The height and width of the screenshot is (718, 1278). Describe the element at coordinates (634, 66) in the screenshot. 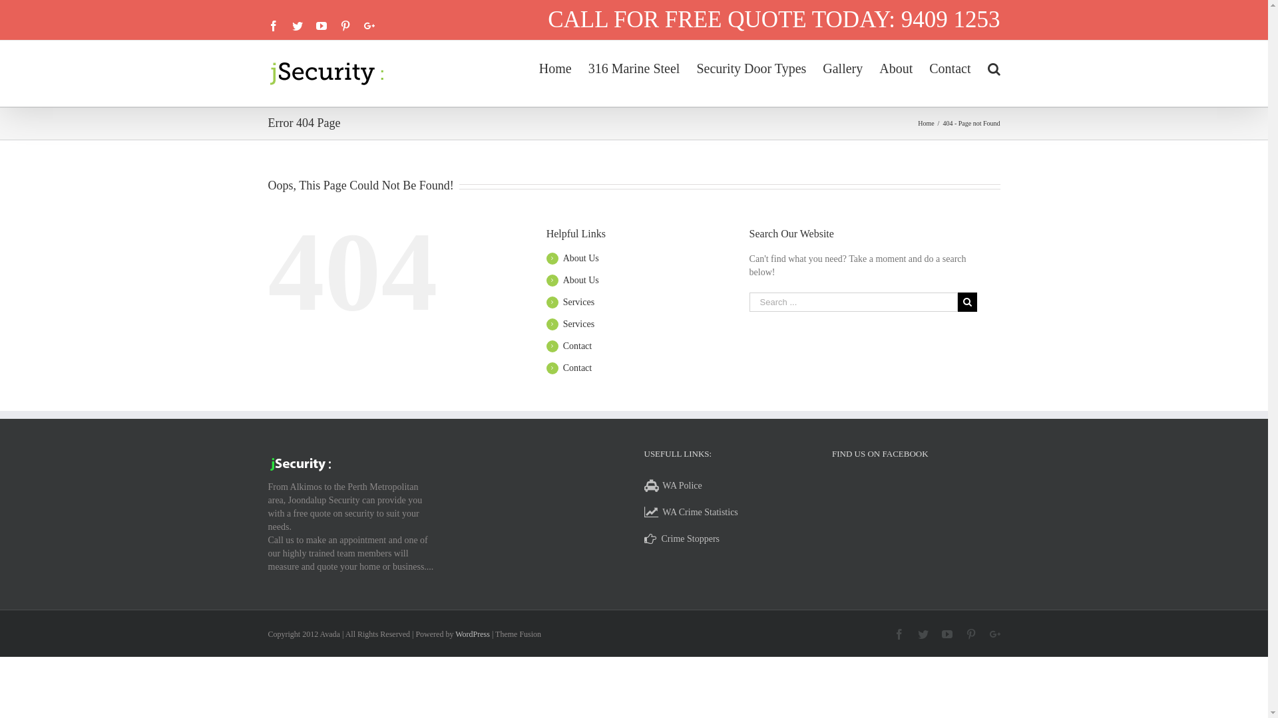

I see `316 Marine Steel` at that location.